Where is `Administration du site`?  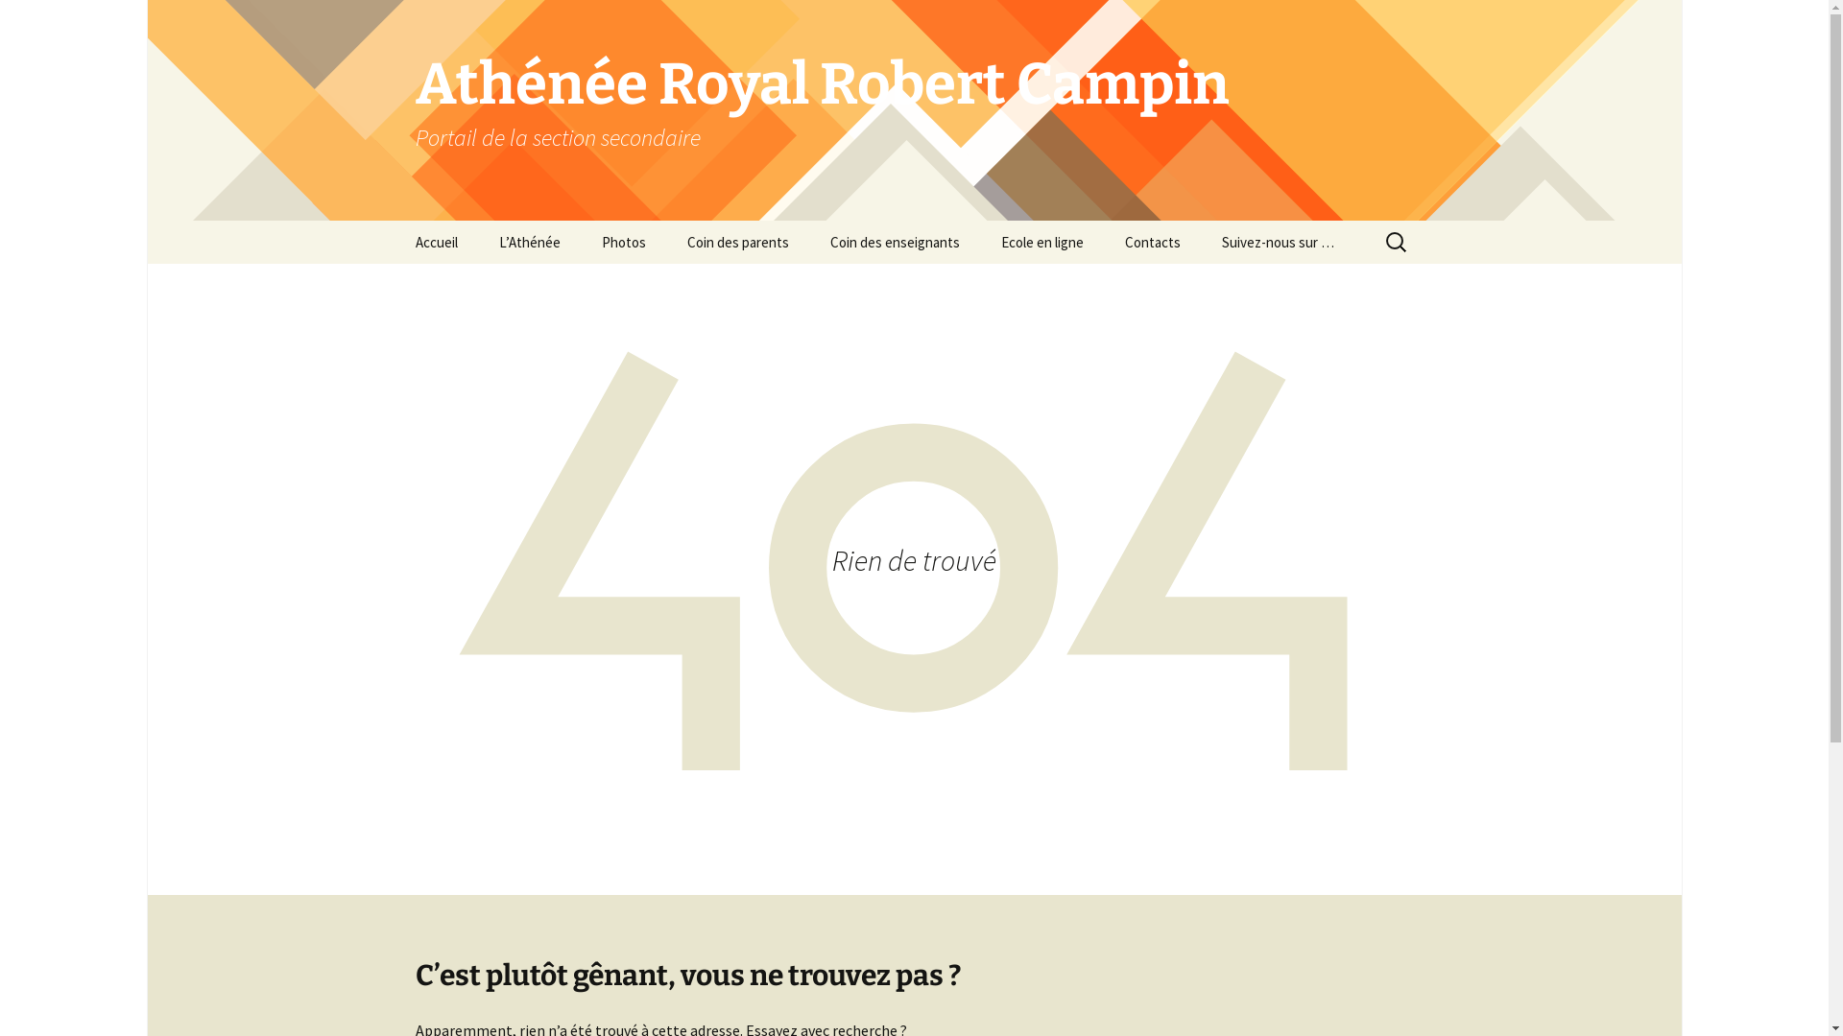 Administration du site is located at coordinates (906, 286).